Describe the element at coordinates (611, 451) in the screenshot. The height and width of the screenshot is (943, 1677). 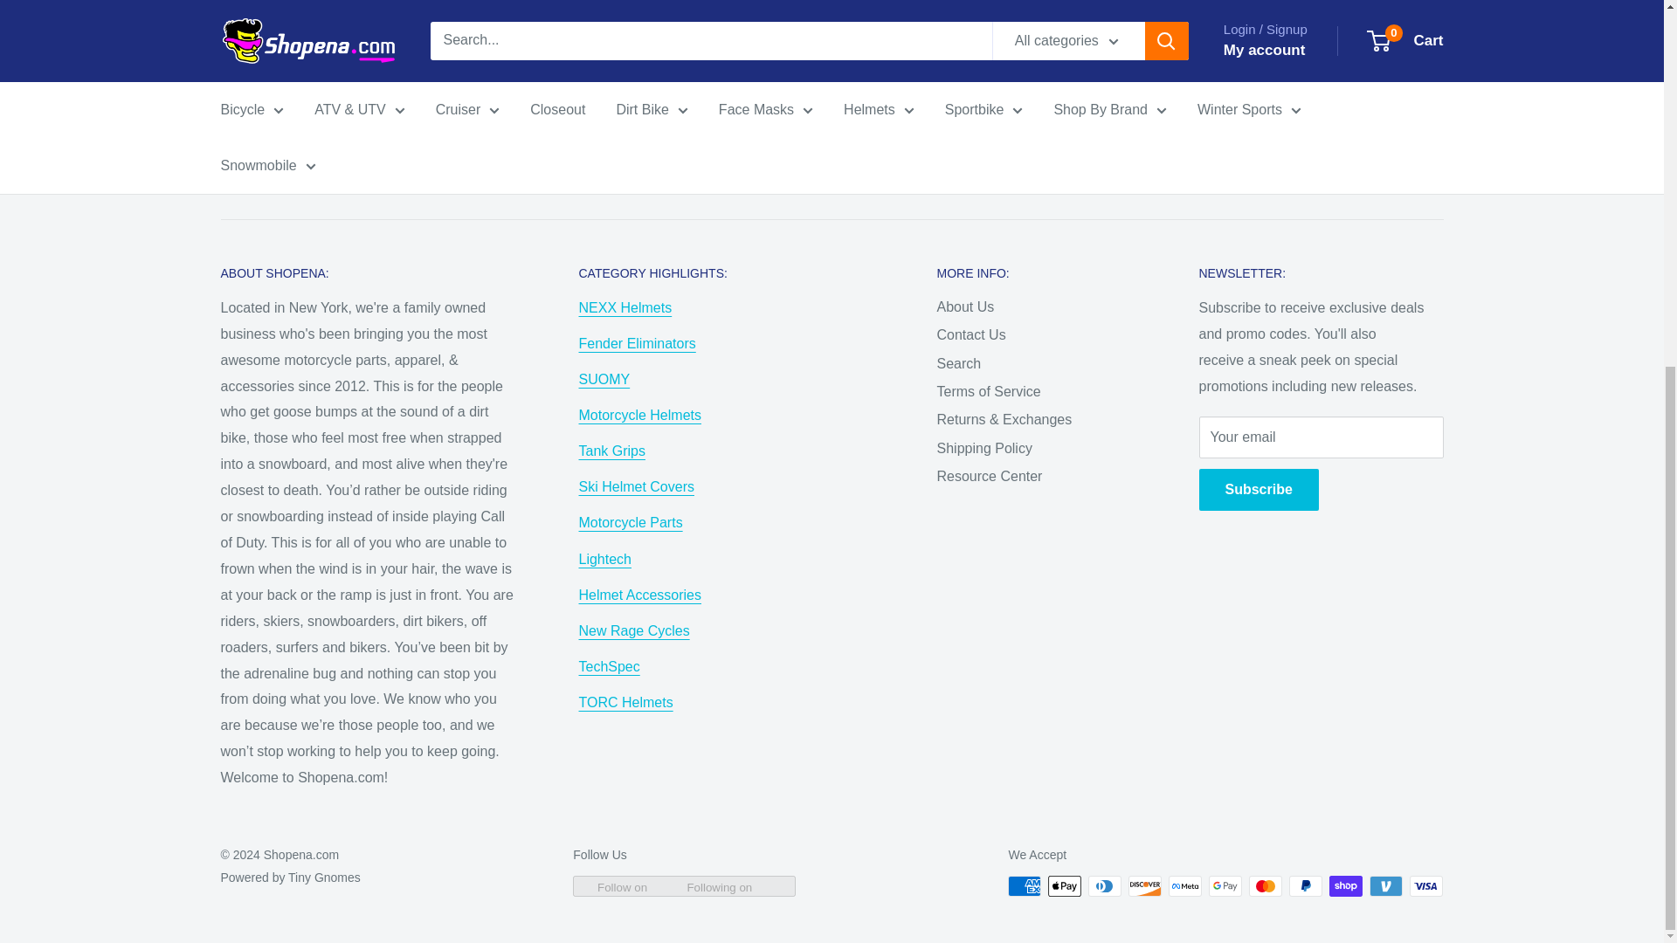
I see `Motorcycle Tank Grips` at that location.